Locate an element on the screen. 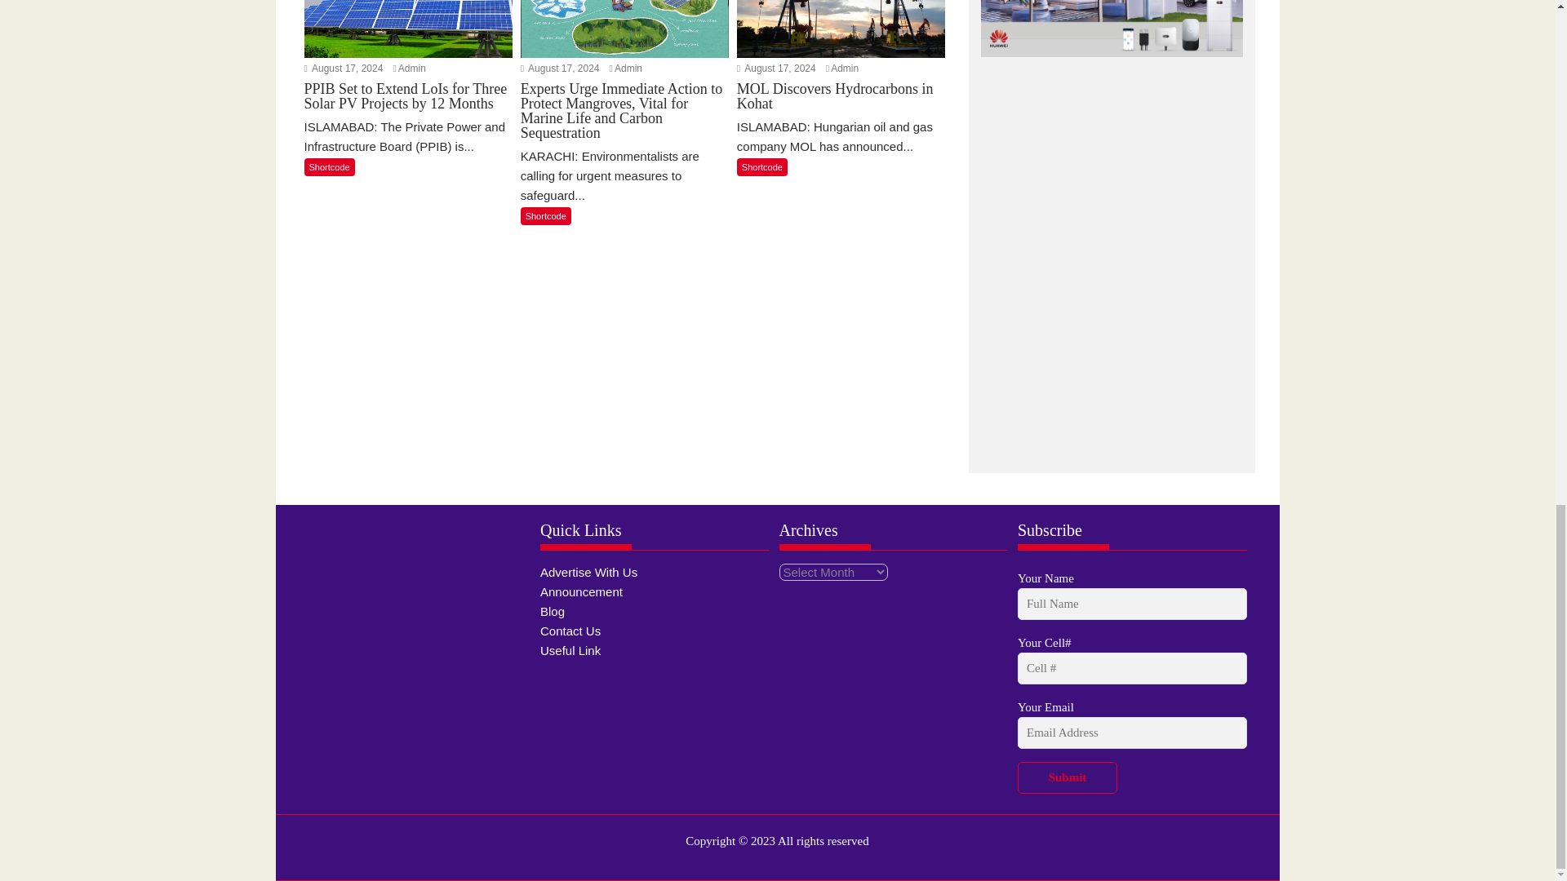 Image resolution: width=1567 pixels, height=881 pixels. Submit is located at coordinates (1067, 778).